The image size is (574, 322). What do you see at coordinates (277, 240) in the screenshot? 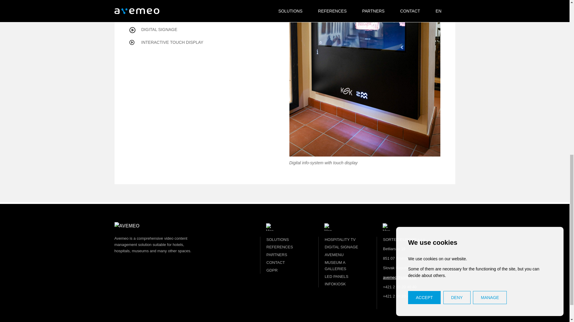
I see `SOLUTIONS` at bounding box center [277, 240].